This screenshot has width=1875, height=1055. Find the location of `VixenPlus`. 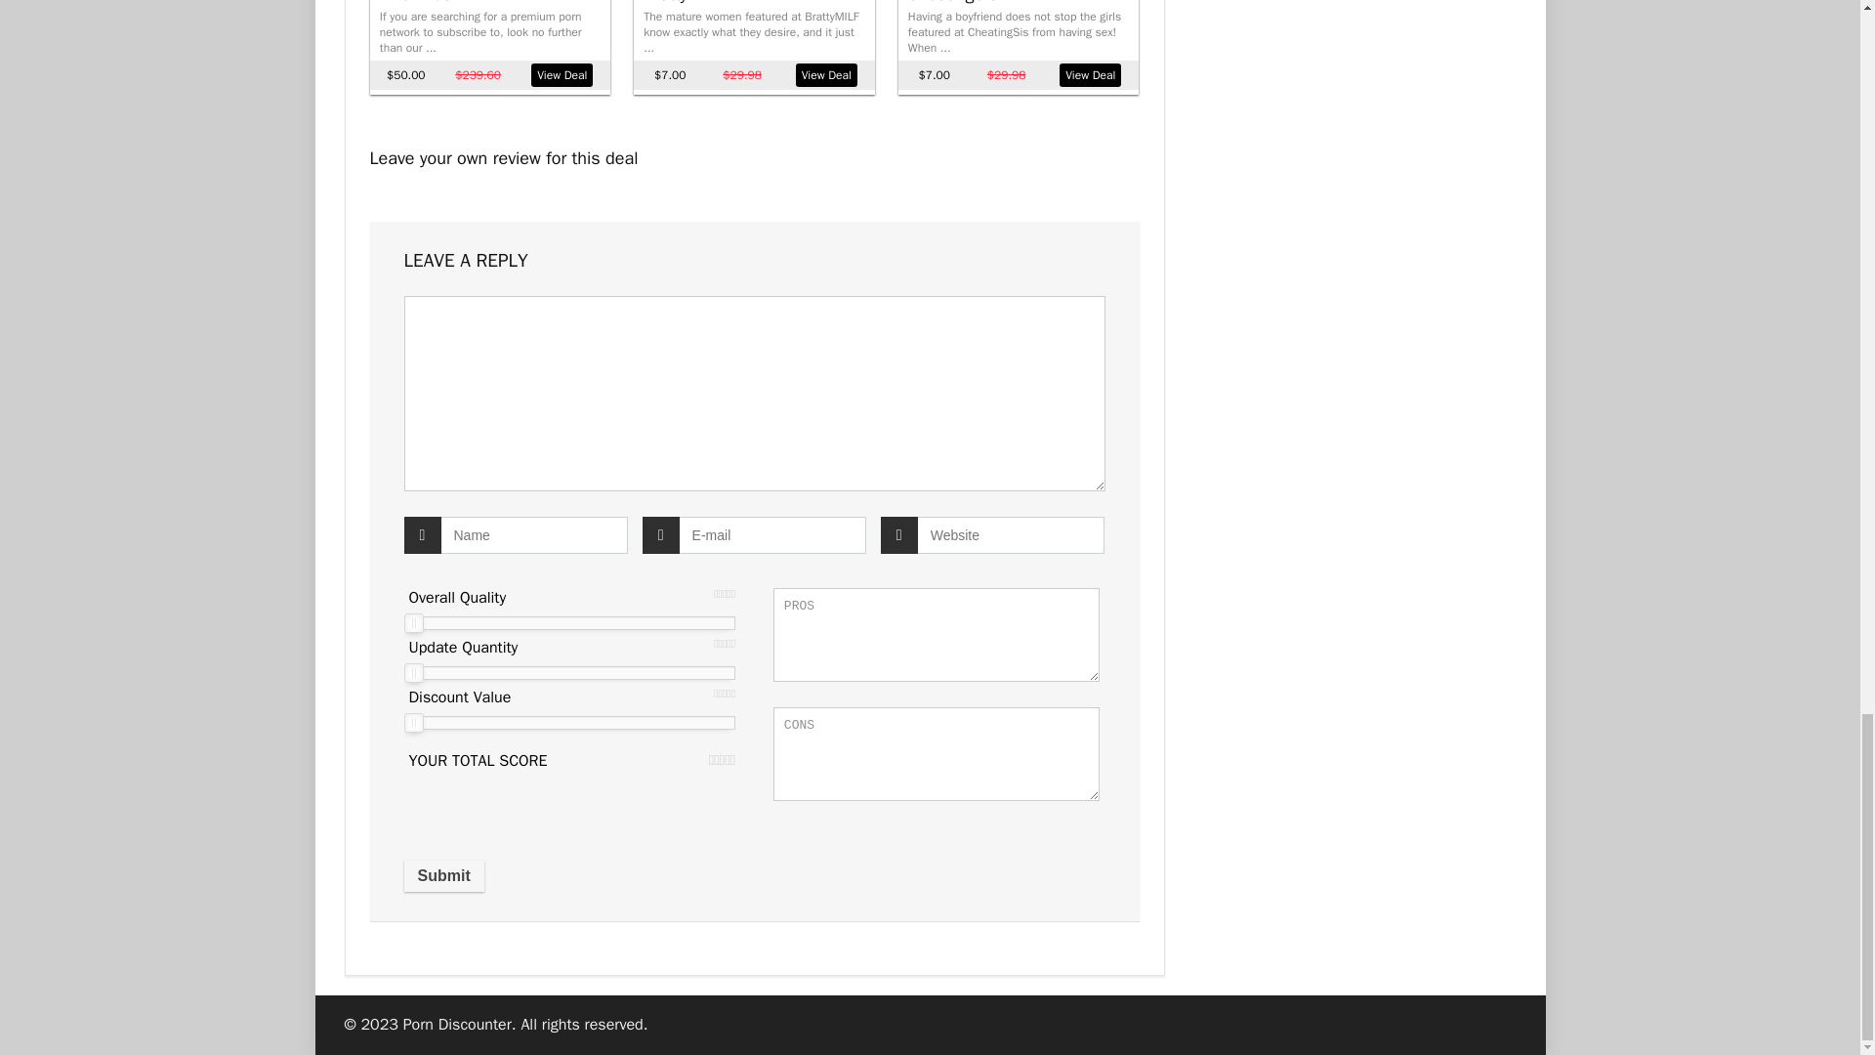

VixenPlus is located at coordinates (416, 2).